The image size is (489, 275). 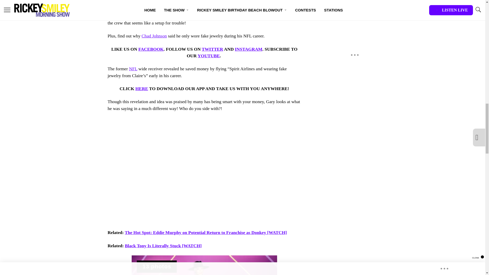 I want to click on FACEBOOK, so click(x=151, y=49).